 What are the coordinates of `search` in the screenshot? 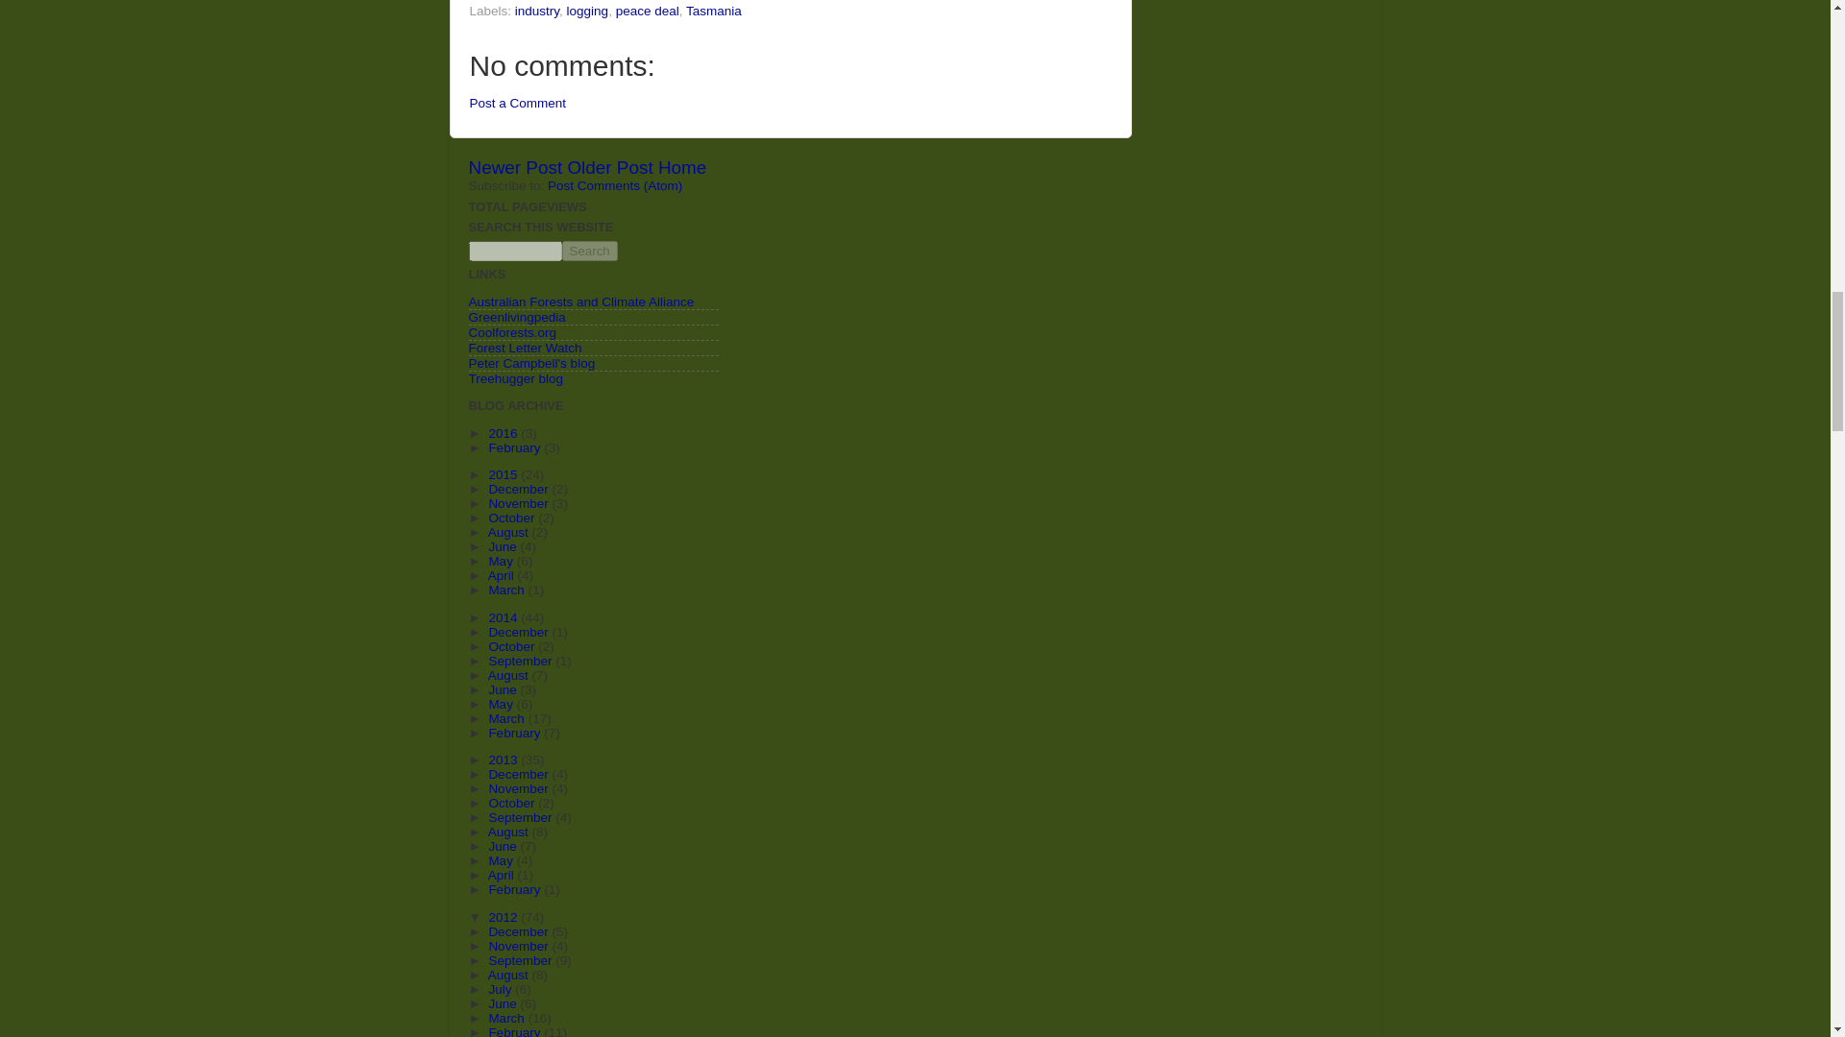 It's located at (588, 251).